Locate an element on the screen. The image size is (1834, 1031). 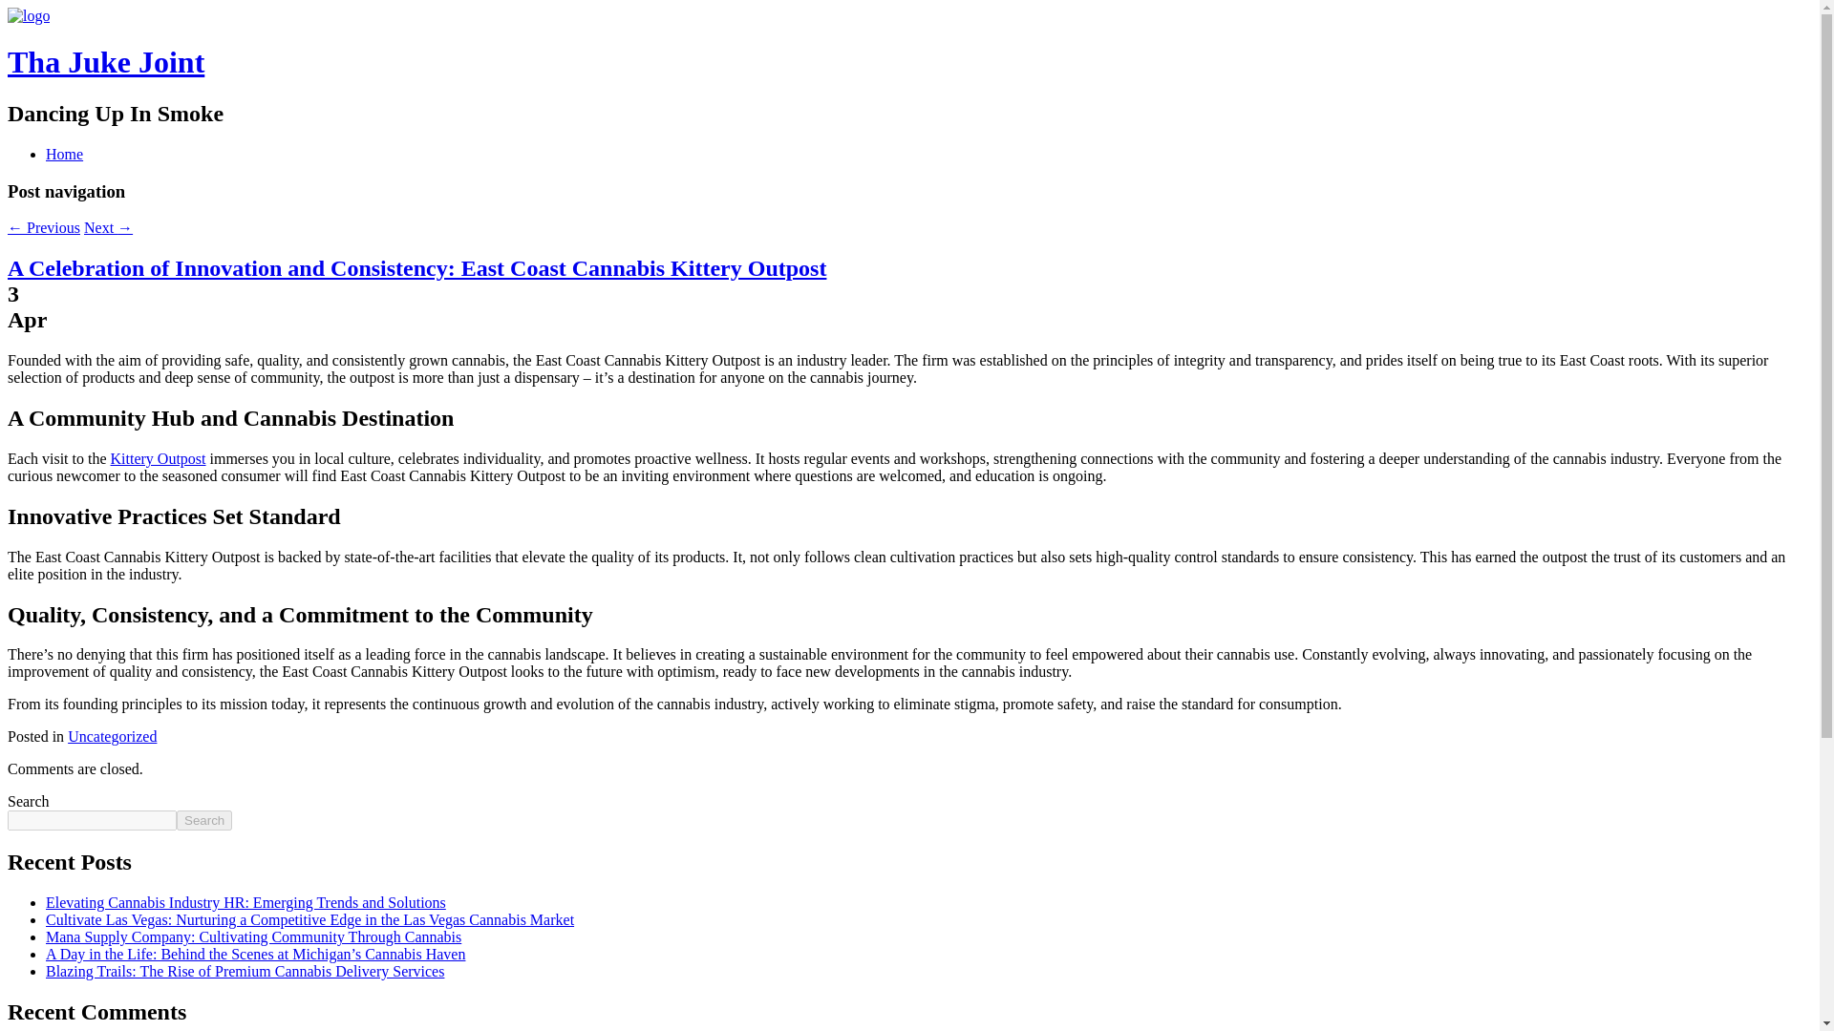
Search is located at coordinates (204, 820).